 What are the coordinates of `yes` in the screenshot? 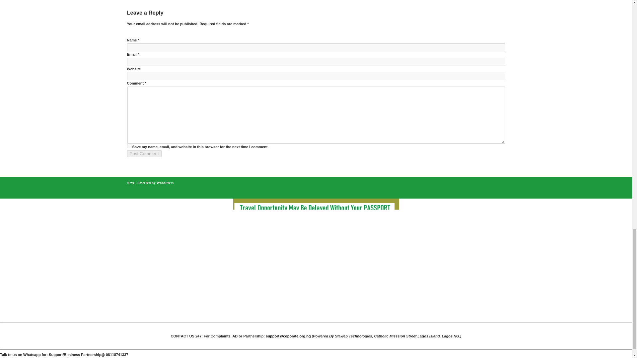 It's located at (129, 146).